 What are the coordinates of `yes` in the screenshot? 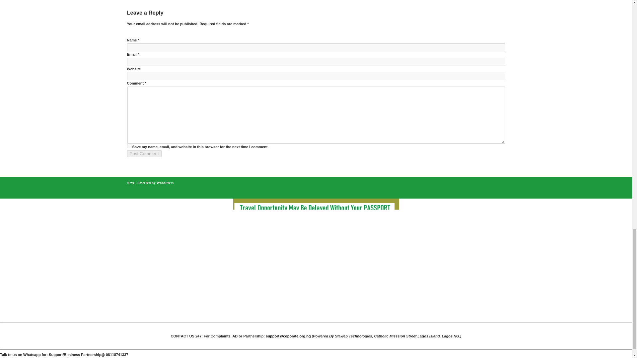 It's located at (129, 146).